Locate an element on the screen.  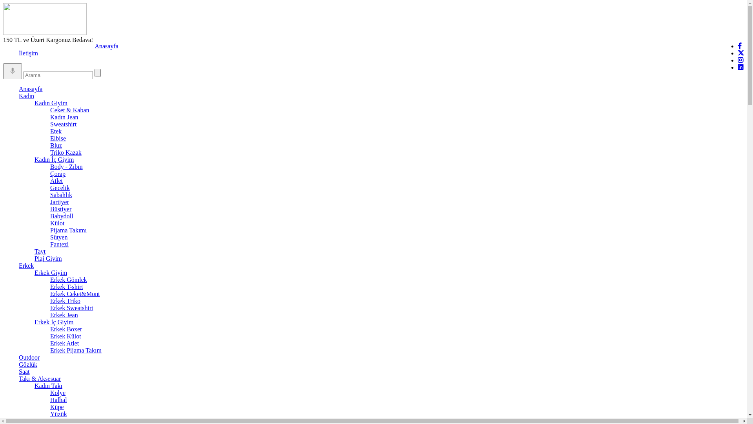
Anasayfa is located at coordinates (31, 89).